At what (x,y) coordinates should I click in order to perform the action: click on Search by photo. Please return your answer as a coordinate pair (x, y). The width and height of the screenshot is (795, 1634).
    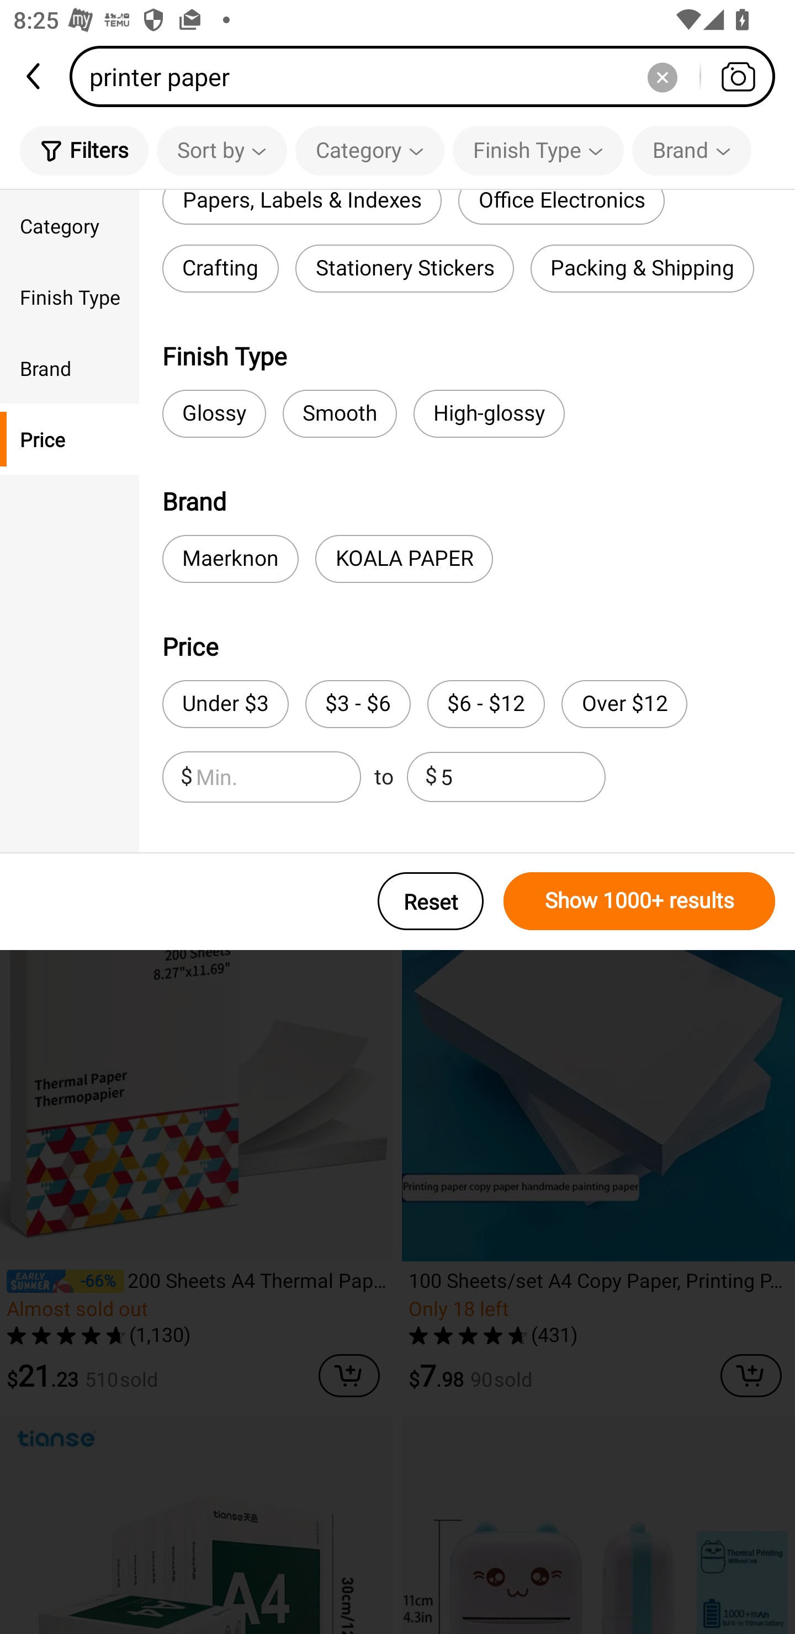
    Looking at the image, I should click on (738, 76).